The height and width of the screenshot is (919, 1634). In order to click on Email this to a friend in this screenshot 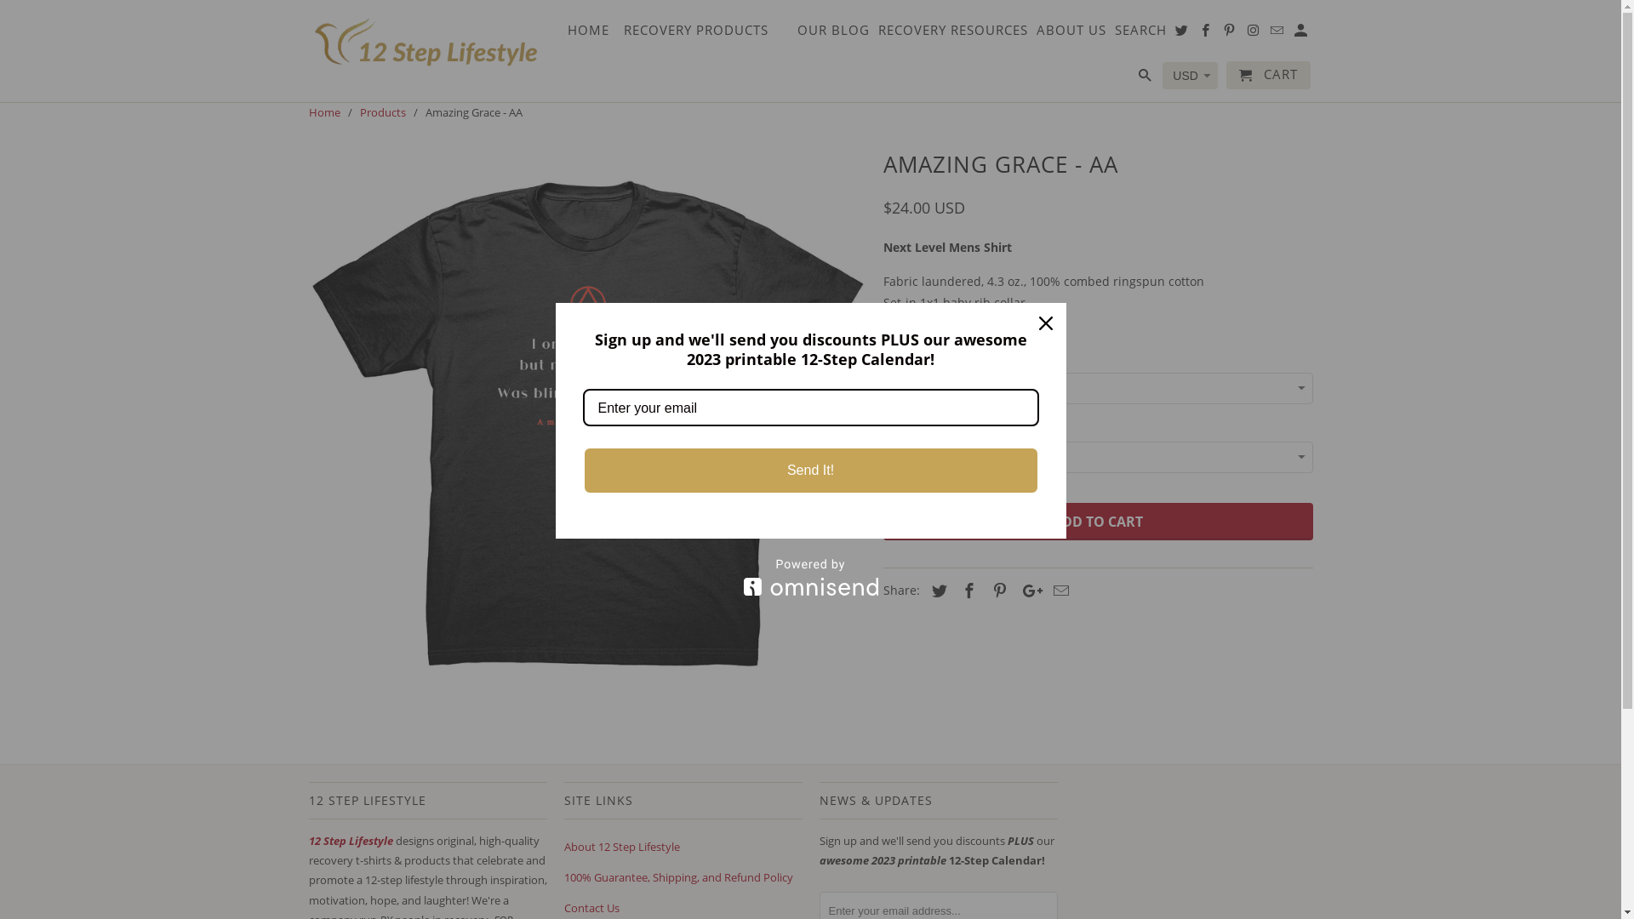, I will do `click(1059, 591)`.